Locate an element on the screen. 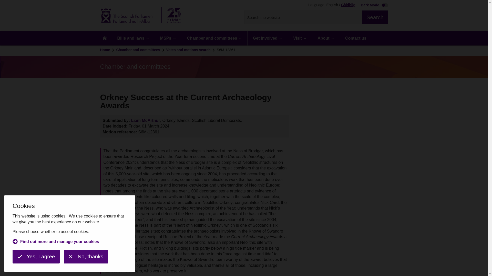 This screenshot has height=276, width=492. Scottish Parliament Website home is located at coordinates (142, 15).